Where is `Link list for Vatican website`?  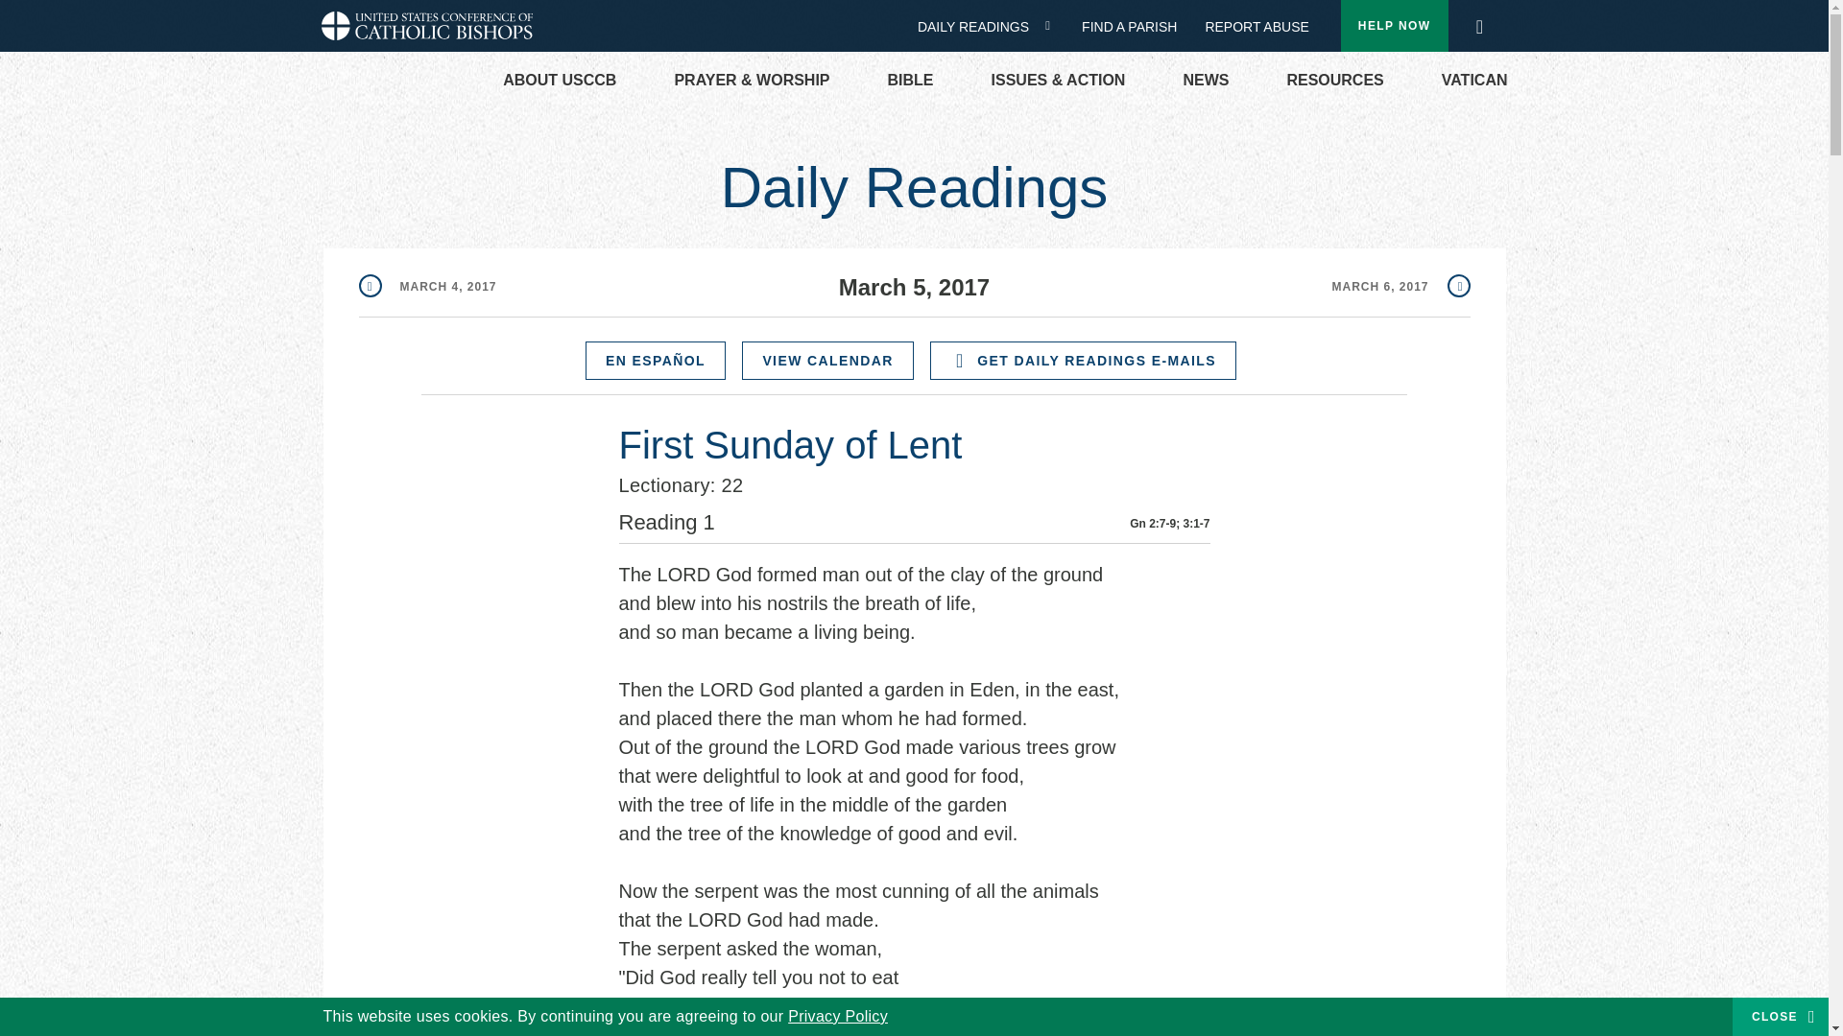 Link list for Vatican website is located at coordinates (1474, 81).